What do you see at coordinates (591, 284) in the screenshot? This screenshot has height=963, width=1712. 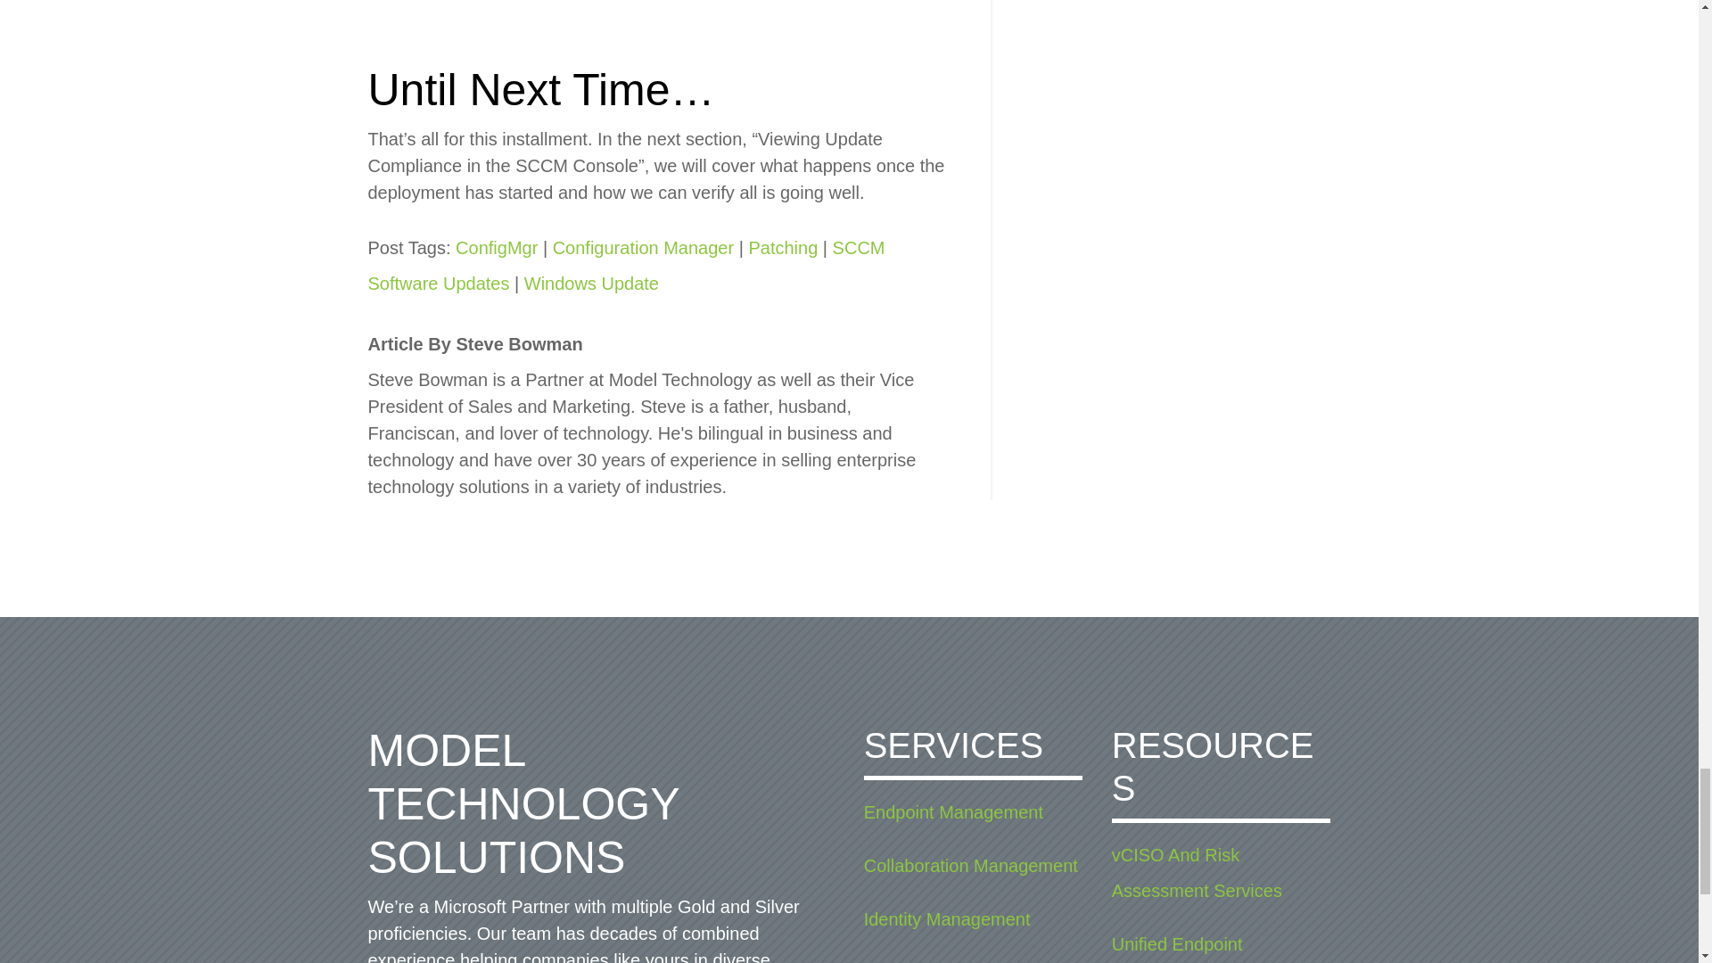 I see `Windows Update` at bounding box center [591, 284].